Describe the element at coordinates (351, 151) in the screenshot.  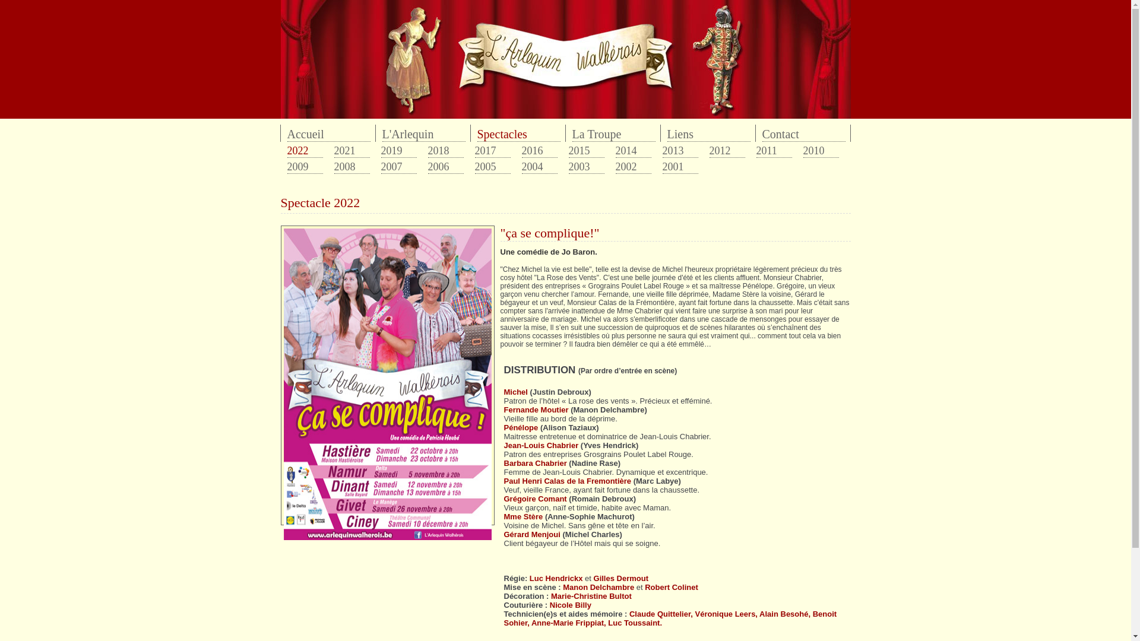
I see `2021` at that location.